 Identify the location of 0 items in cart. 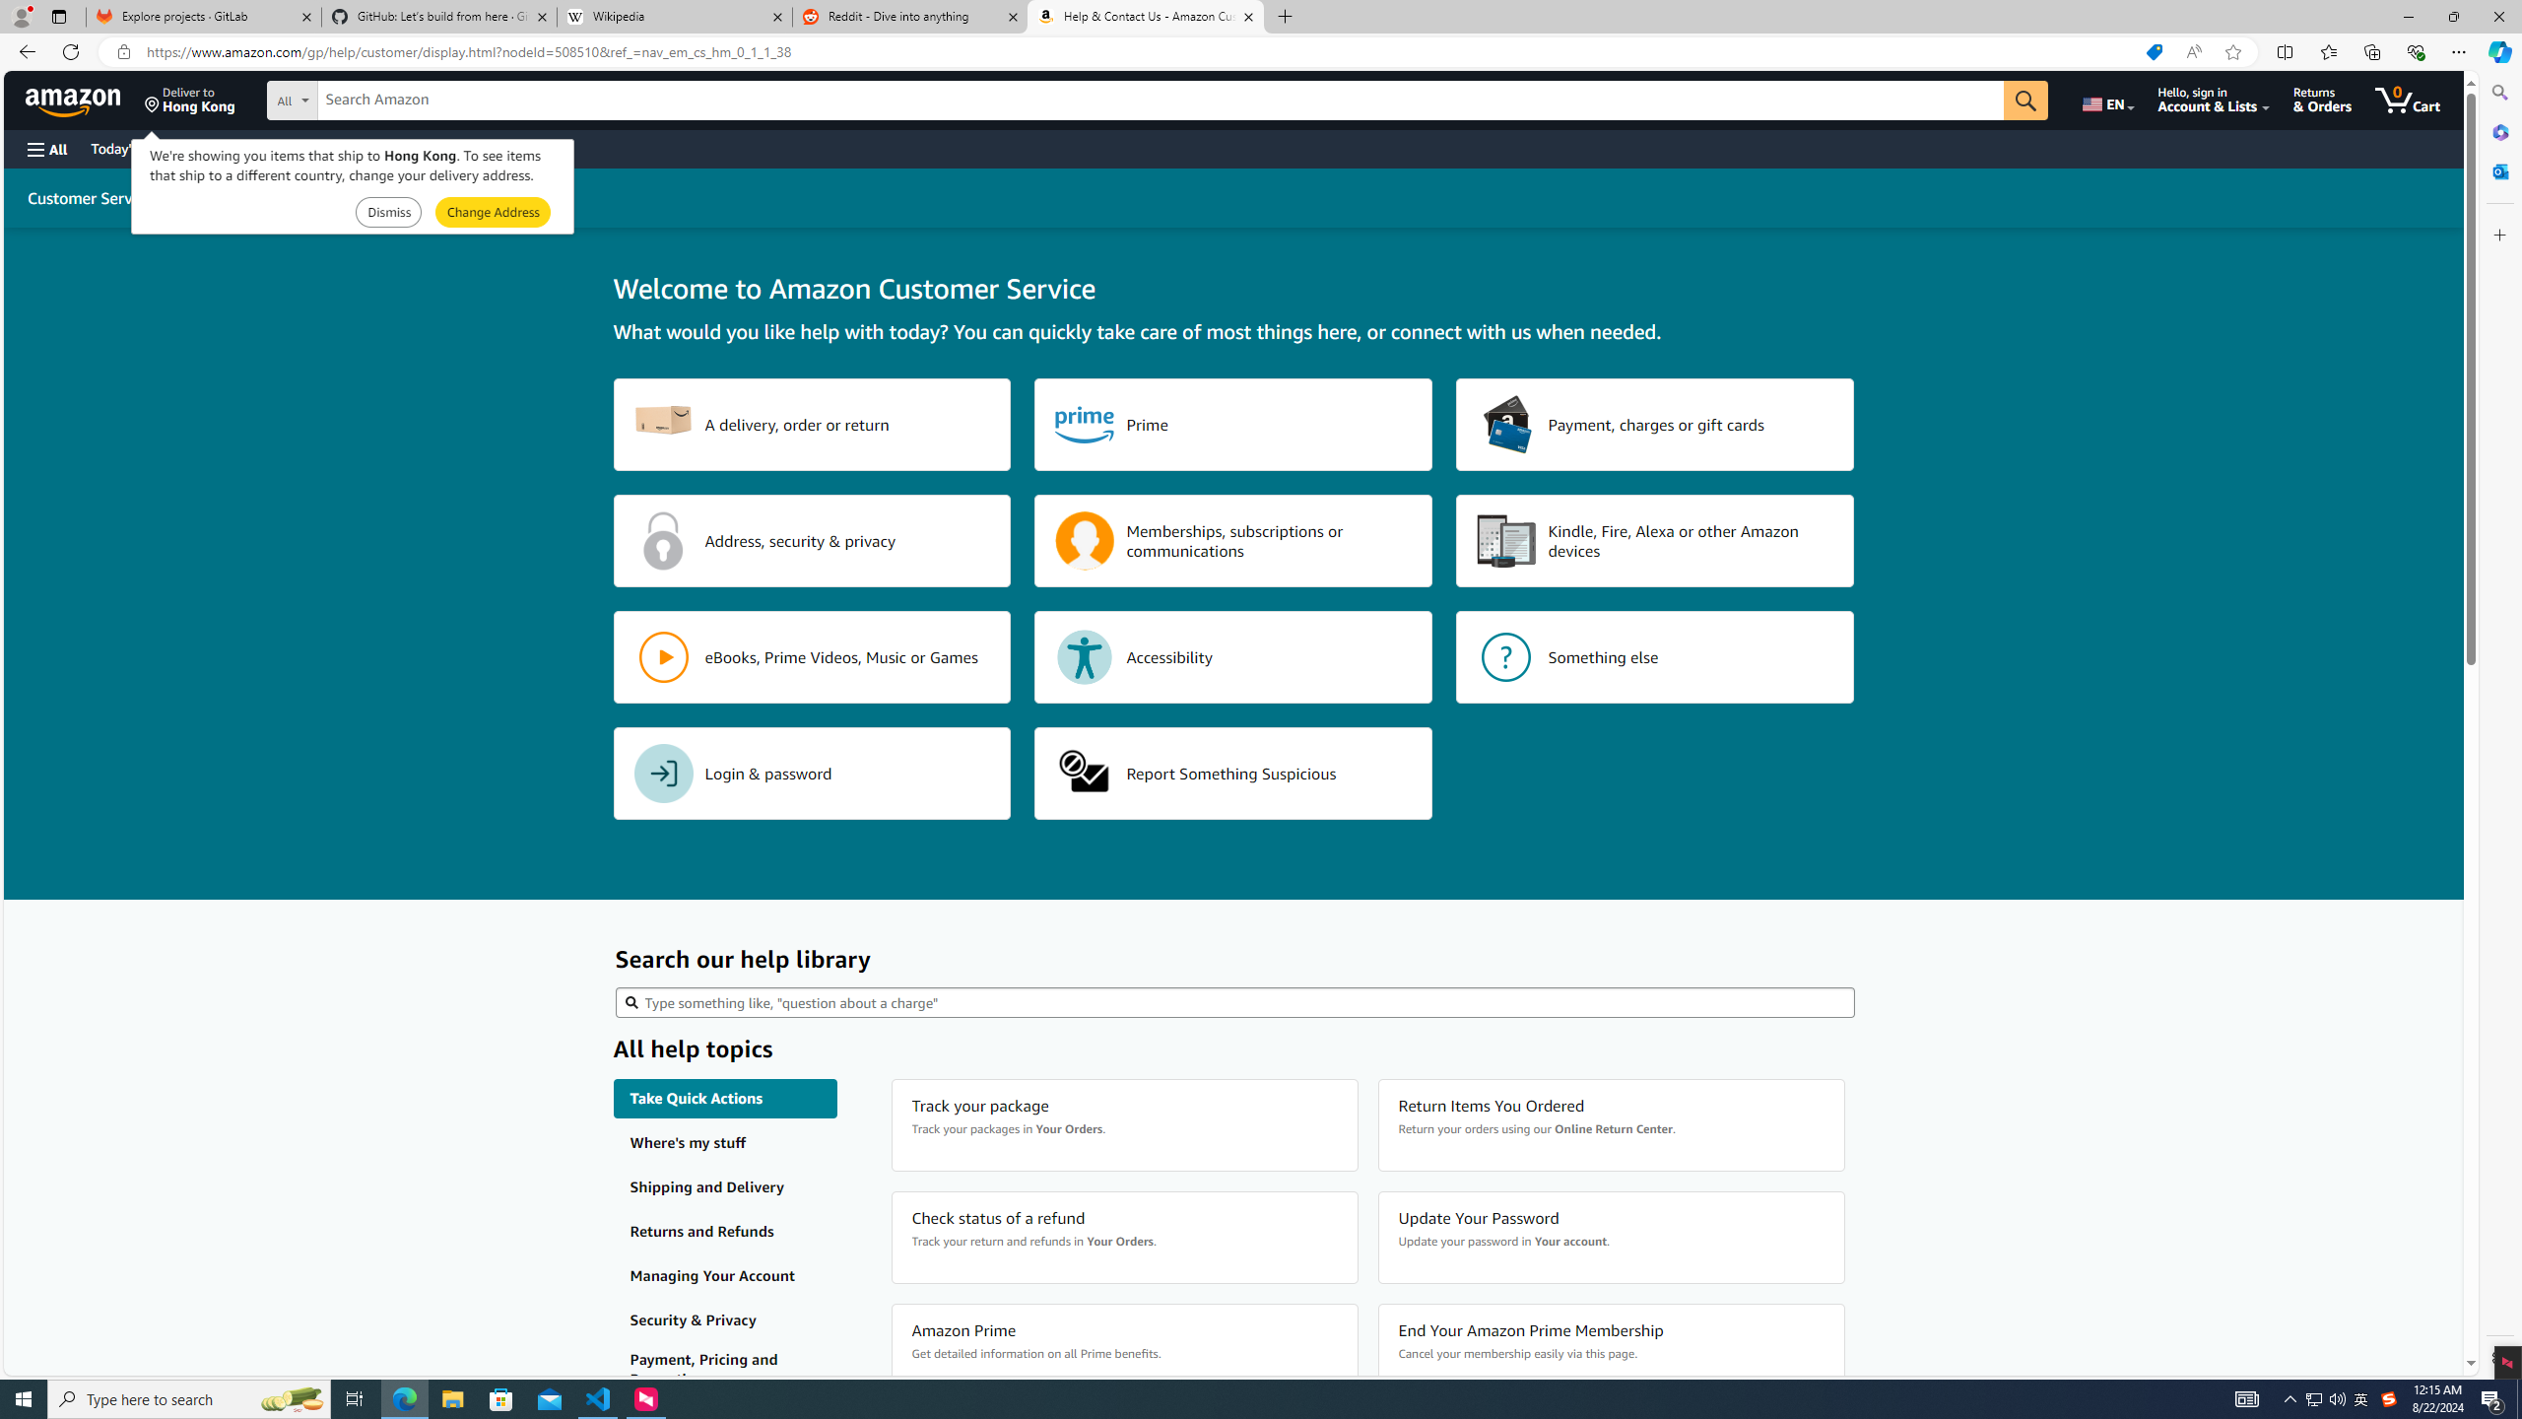
(2407, 100).